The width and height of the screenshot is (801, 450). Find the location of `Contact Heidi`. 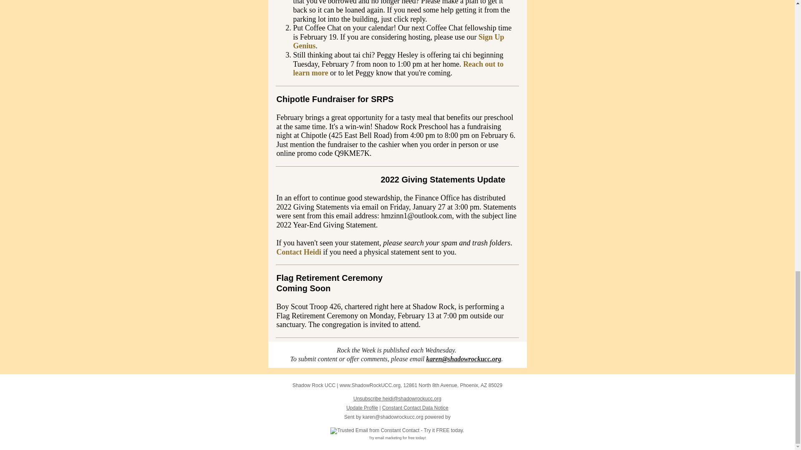

Contact Heidi is located at coordinates (299, 252).